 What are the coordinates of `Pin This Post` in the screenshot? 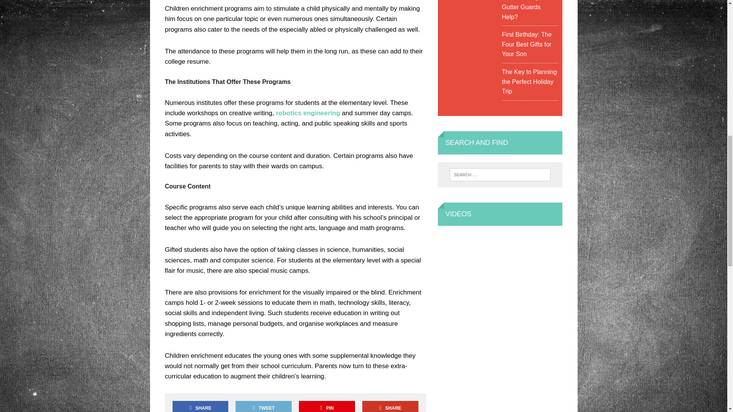 It's located at (327, 406).